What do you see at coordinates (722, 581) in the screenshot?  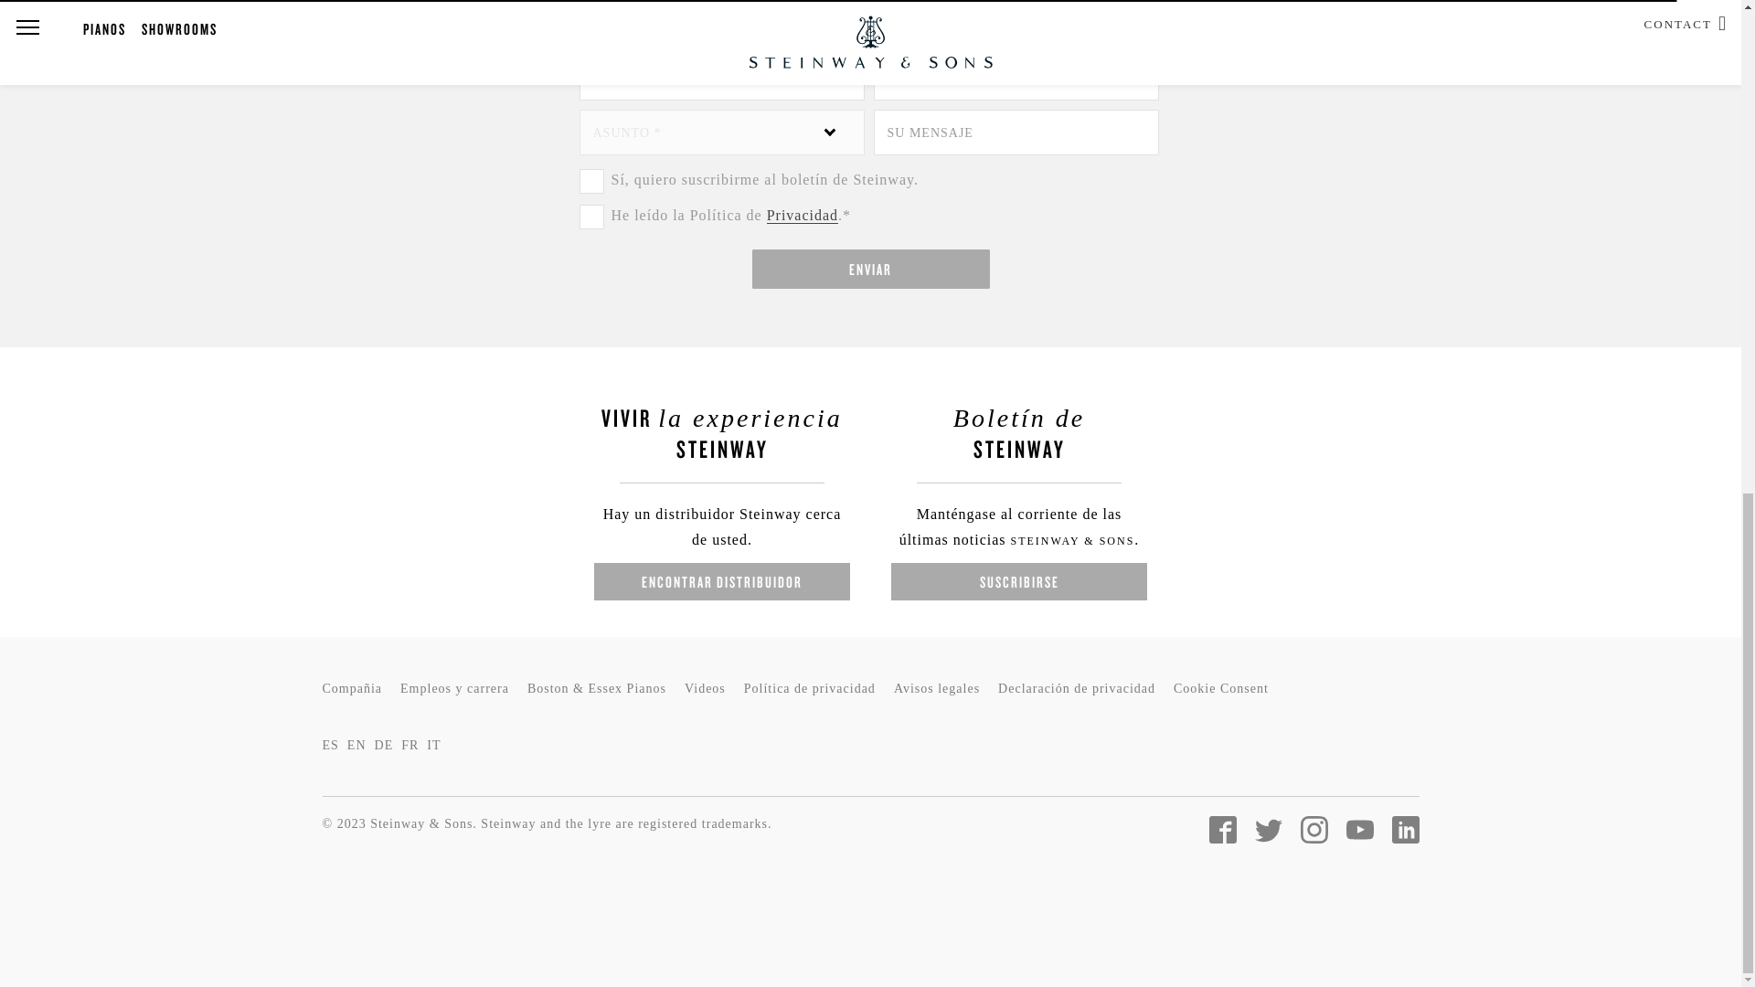 I see `ENCONTRAR DISTRIBUIDOR` at bounding box center [722, 581].